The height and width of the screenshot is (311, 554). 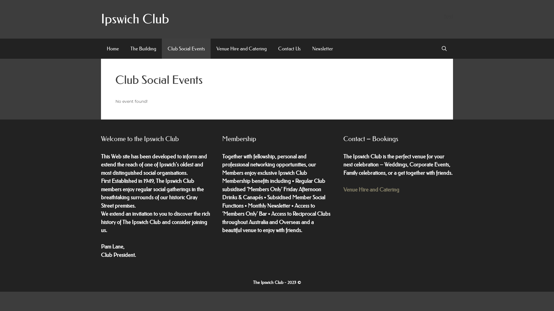 What do you see at coordinates (323, 49) in the screenshot?
I see `Newsletter` at bounding box center [323, 49].